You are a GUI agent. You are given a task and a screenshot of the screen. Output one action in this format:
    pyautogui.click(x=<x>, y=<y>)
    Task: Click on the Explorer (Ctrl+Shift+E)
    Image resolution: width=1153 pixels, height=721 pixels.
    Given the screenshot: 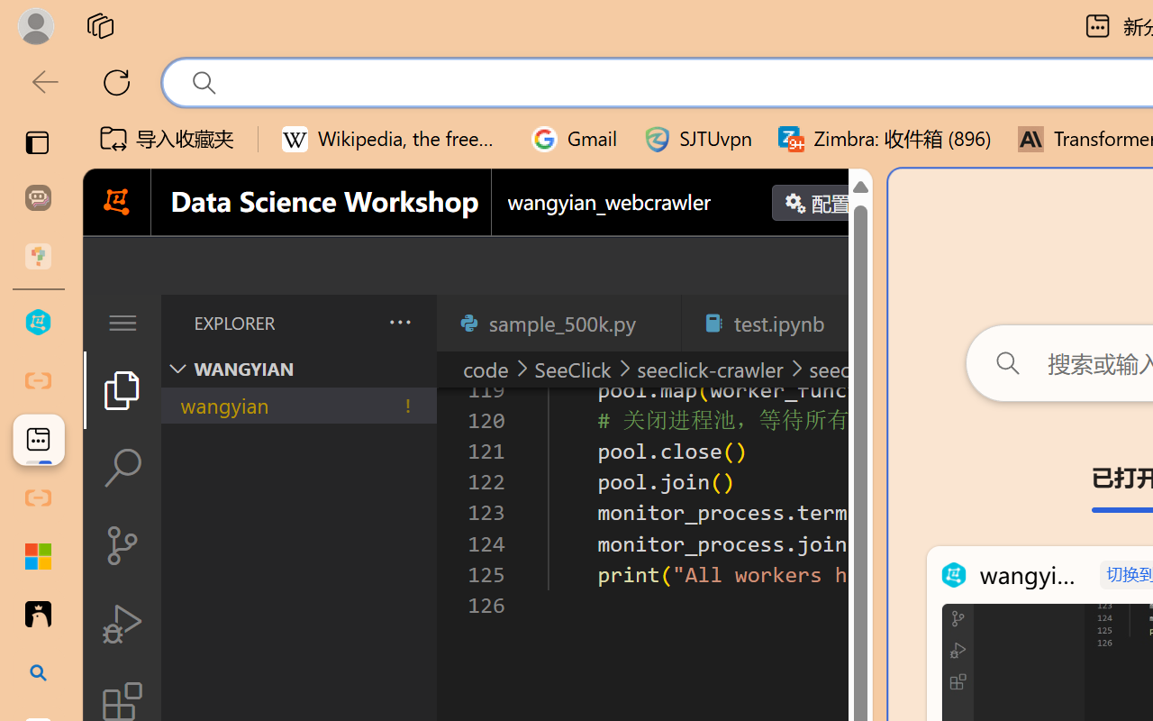 What is the action you would take?
    pyautogui.click(x=123, y=389)
    